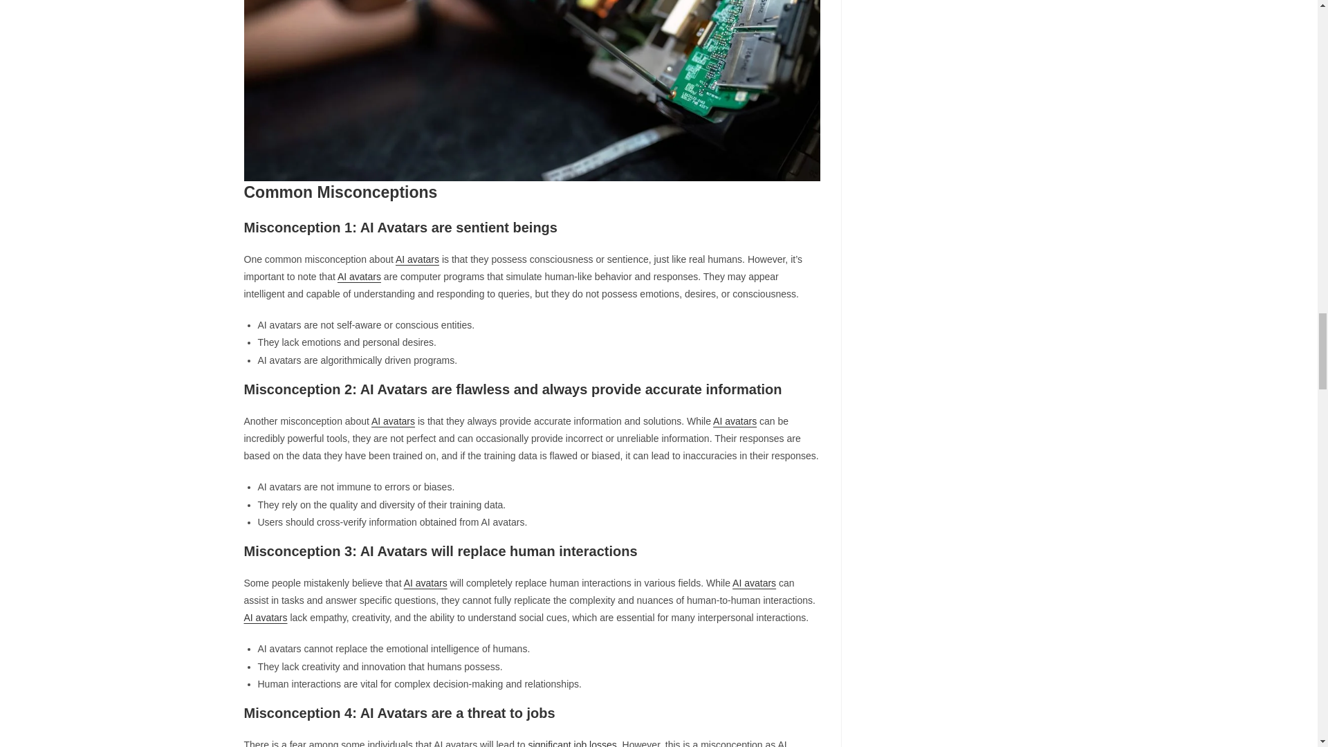 The width and height of the screenshot is (1328, 747). I want to click on AI avatars, so click(359, 277).